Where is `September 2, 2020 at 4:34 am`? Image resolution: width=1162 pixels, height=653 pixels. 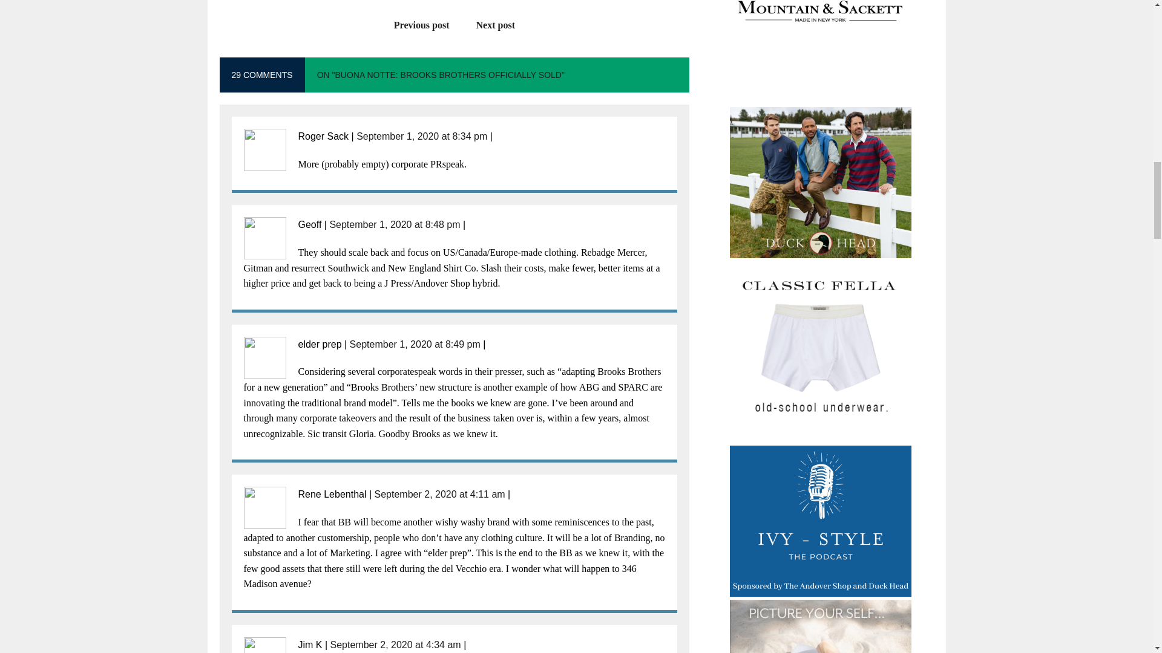 September 2, 2020 at 4:34 am is located at coordinates (396, 645).